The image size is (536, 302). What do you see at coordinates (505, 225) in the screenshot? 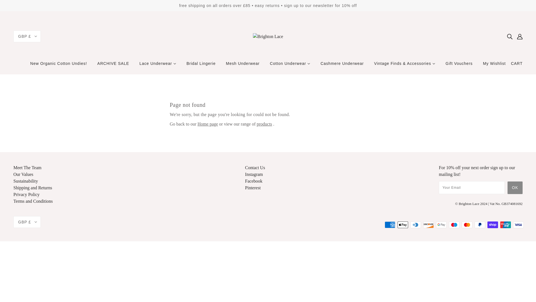
I see `Union Pay` at bounding box center [505, 225].